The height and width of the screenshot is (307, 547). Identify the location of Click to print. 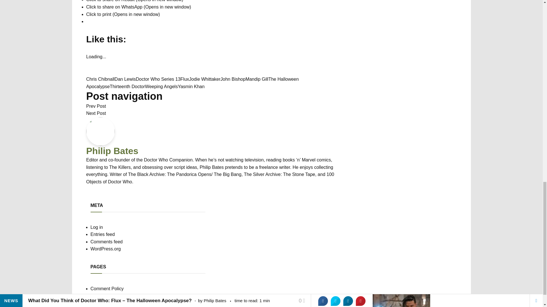
(123, 14).